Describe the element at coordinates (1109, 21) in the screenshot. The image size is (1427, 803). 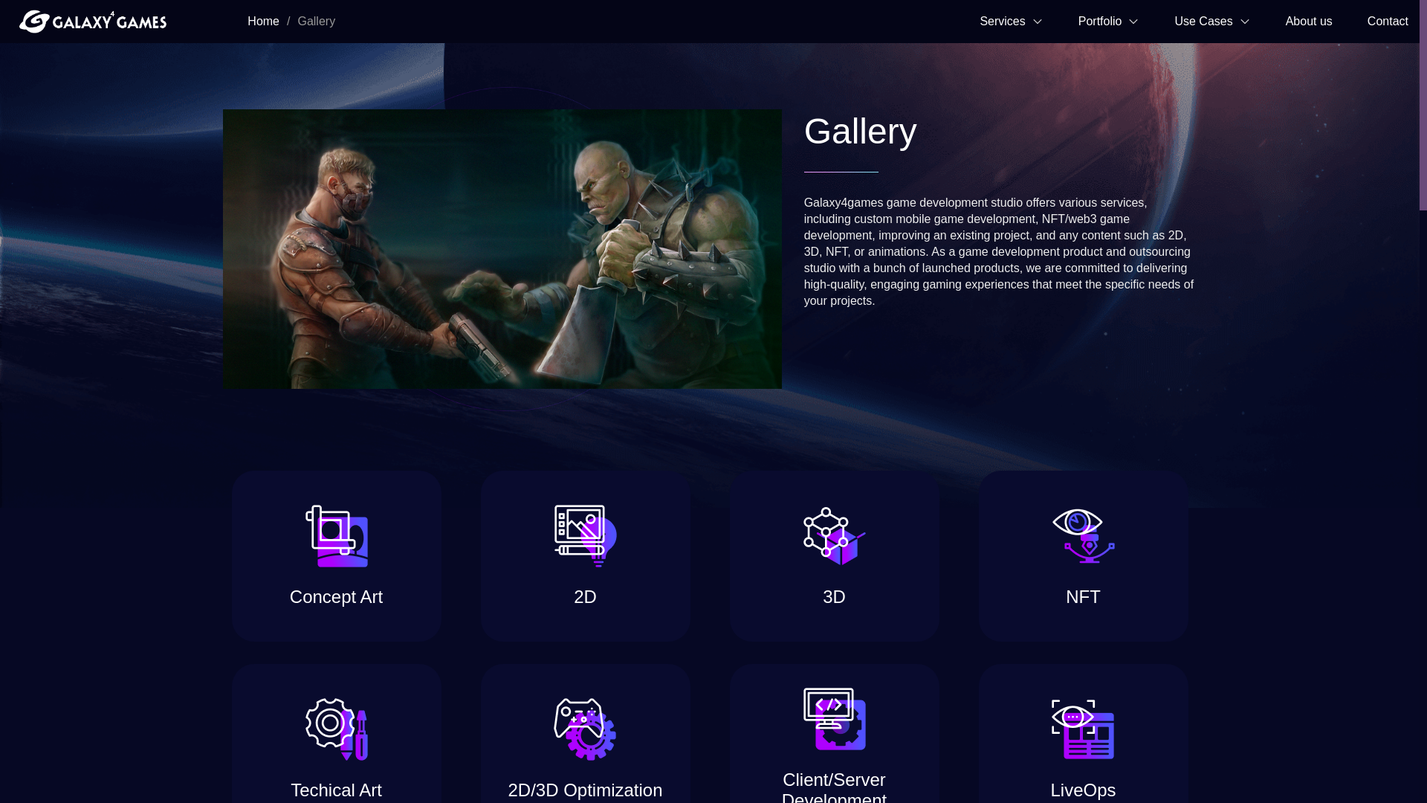
I see `Portfolio` at that location.